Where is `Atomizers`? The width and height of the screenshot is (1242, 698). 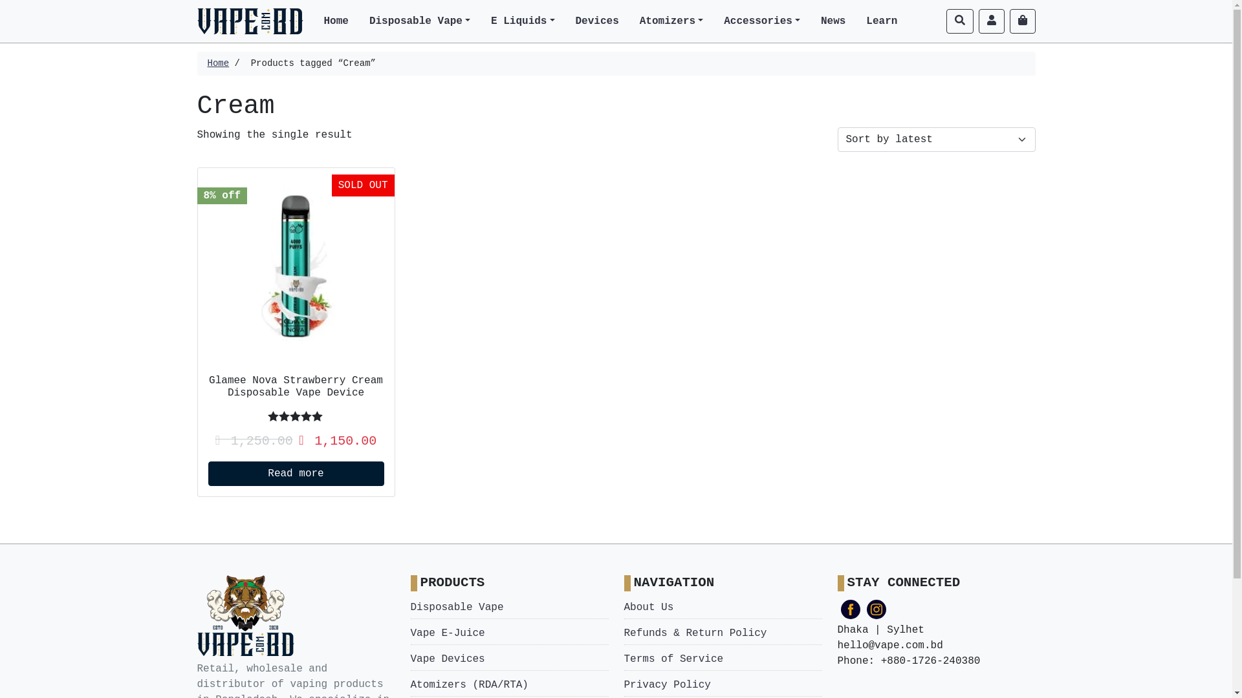
Atomizers is located at coordinates (671, 21).